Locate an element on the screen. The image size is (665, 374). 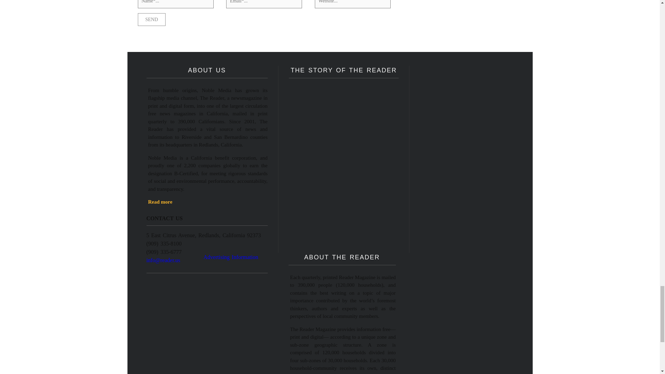
Send is located at coordinates (152, 19).